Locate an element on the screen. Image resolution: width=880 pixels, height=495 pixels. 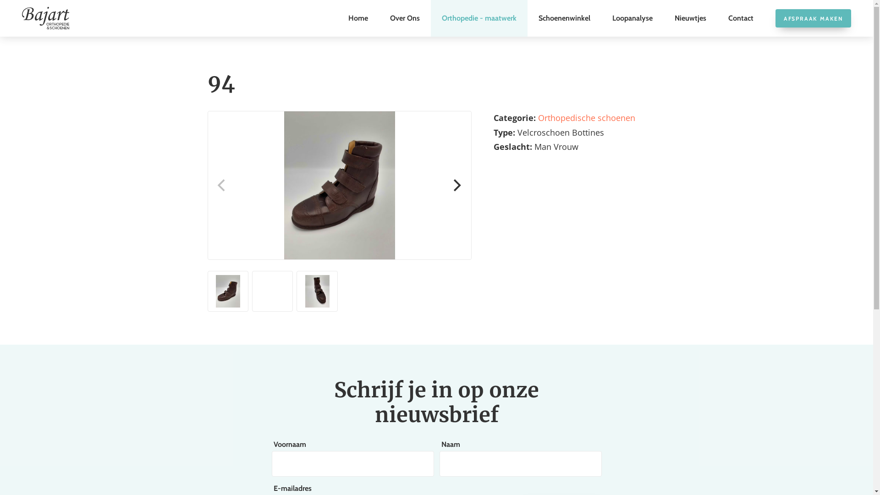
Orthopedie - maatwerk is located at coordinates (479, 18).